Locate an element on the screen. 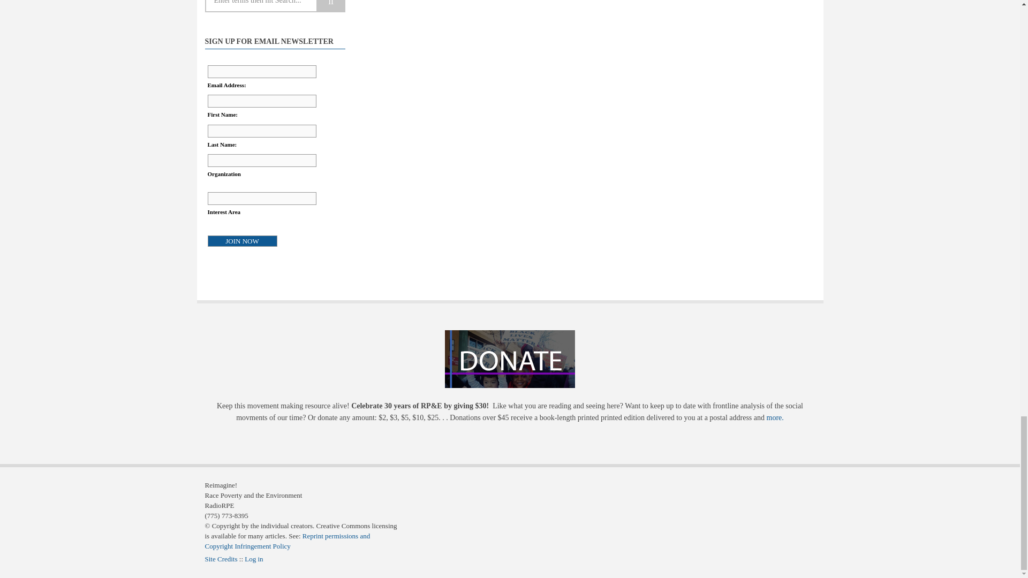 The width and height of the screenshot is (1028, 578). Enter terms then hit Search... is located at coordinates (275, 6).